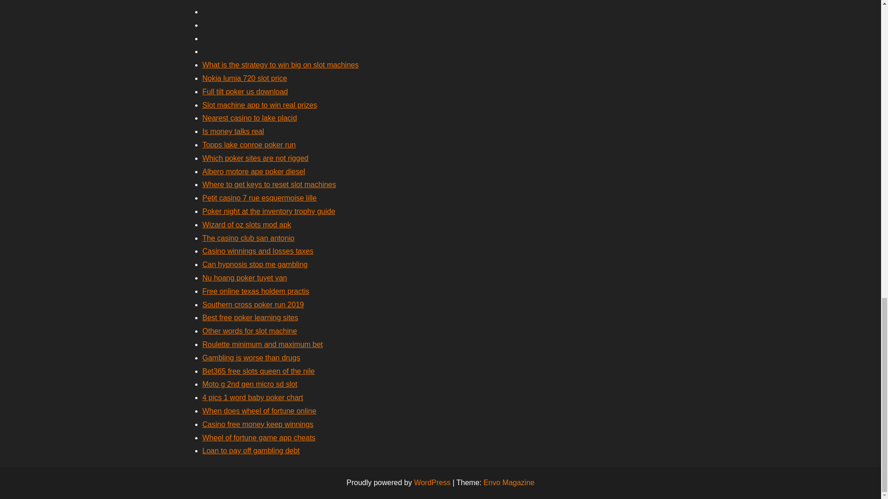 The height and width of the screenshot is (499, 888). I want to click on 4 pics 1 word baby poker chart, so click(253, 397).